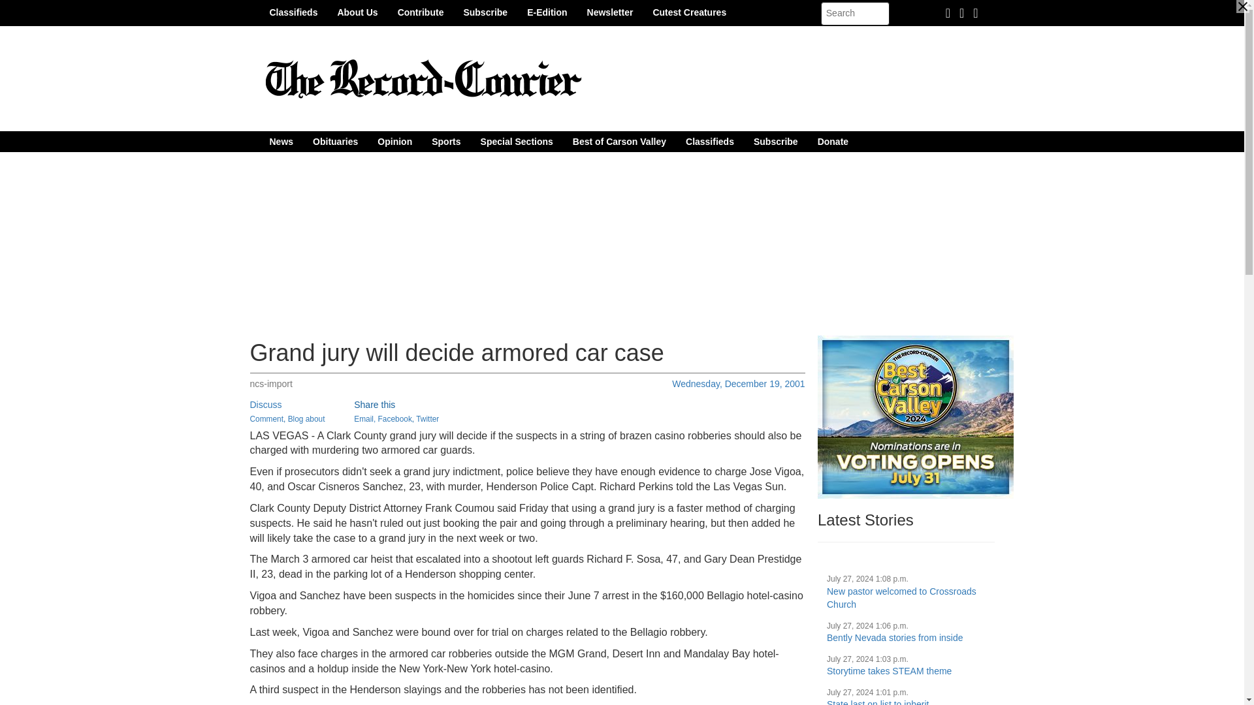  I want to click on Subscribe, so click(485, 12).